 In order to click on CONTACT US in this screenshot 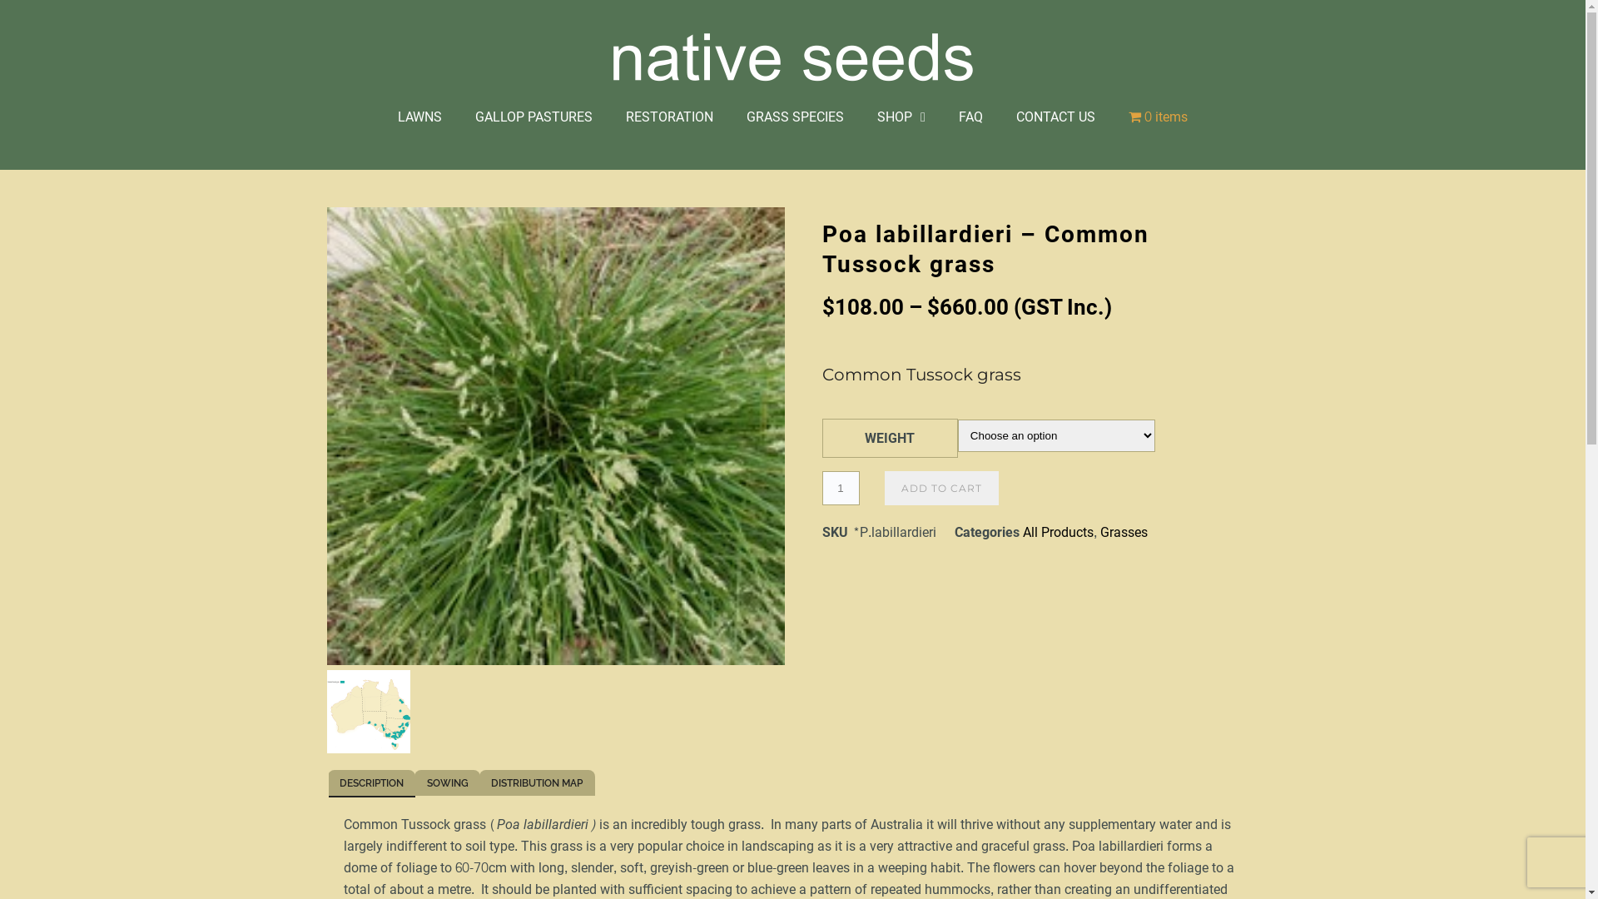, I will do `click(1055, 117)`.